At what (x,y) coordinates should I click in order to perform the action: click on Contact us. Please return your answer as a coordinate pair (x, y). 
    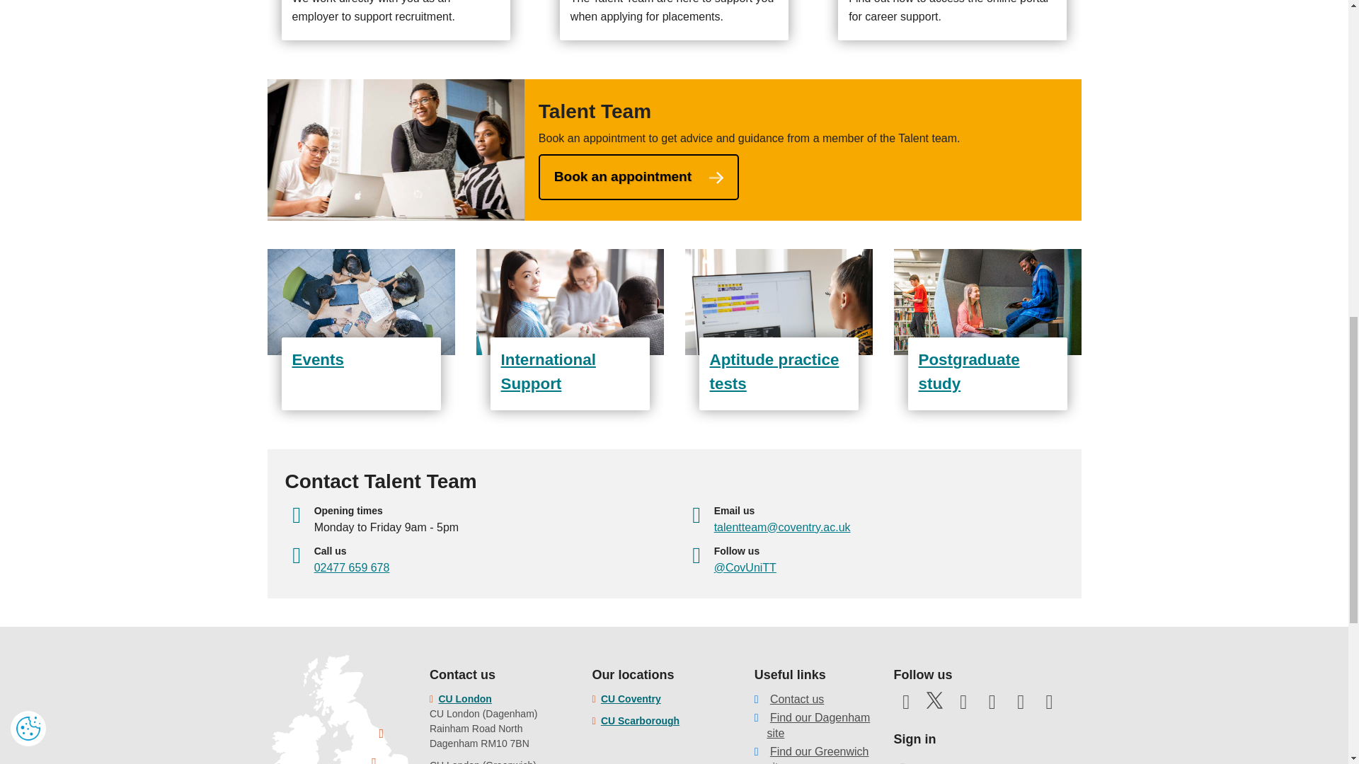
    Looking at the image, I should click on (797, 699).